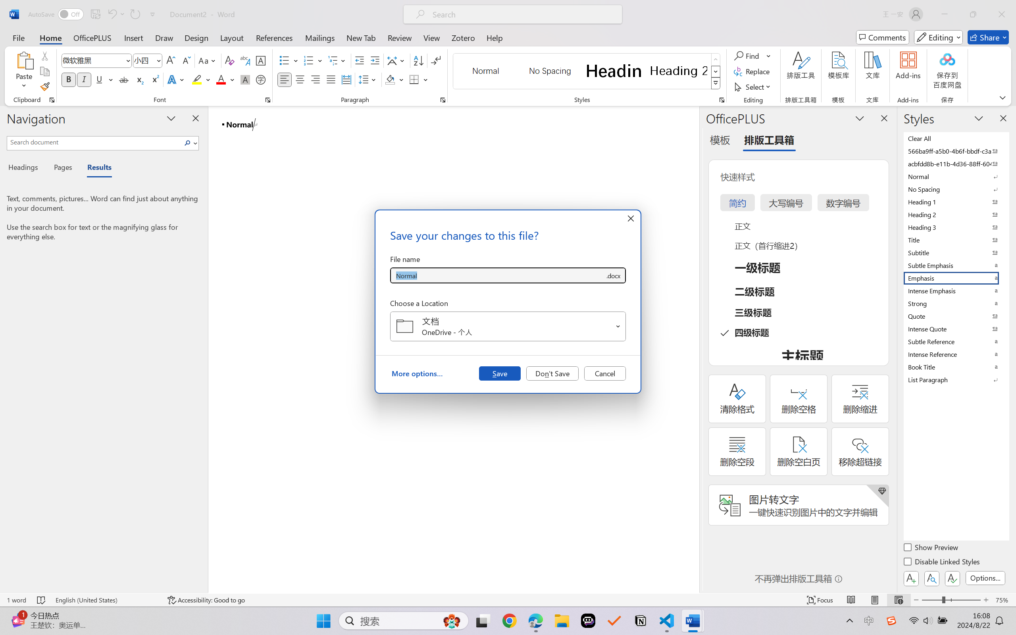 The image size is (1016, 635). Describe the element at coordinates (400, 37) in the screenshot. I see `Review` at that location.